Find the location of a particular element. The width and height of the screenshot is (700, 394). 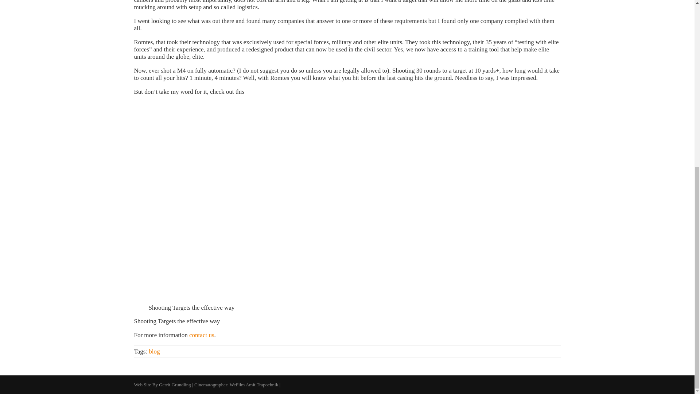

WeFilm is located at coordinates (237, 385).